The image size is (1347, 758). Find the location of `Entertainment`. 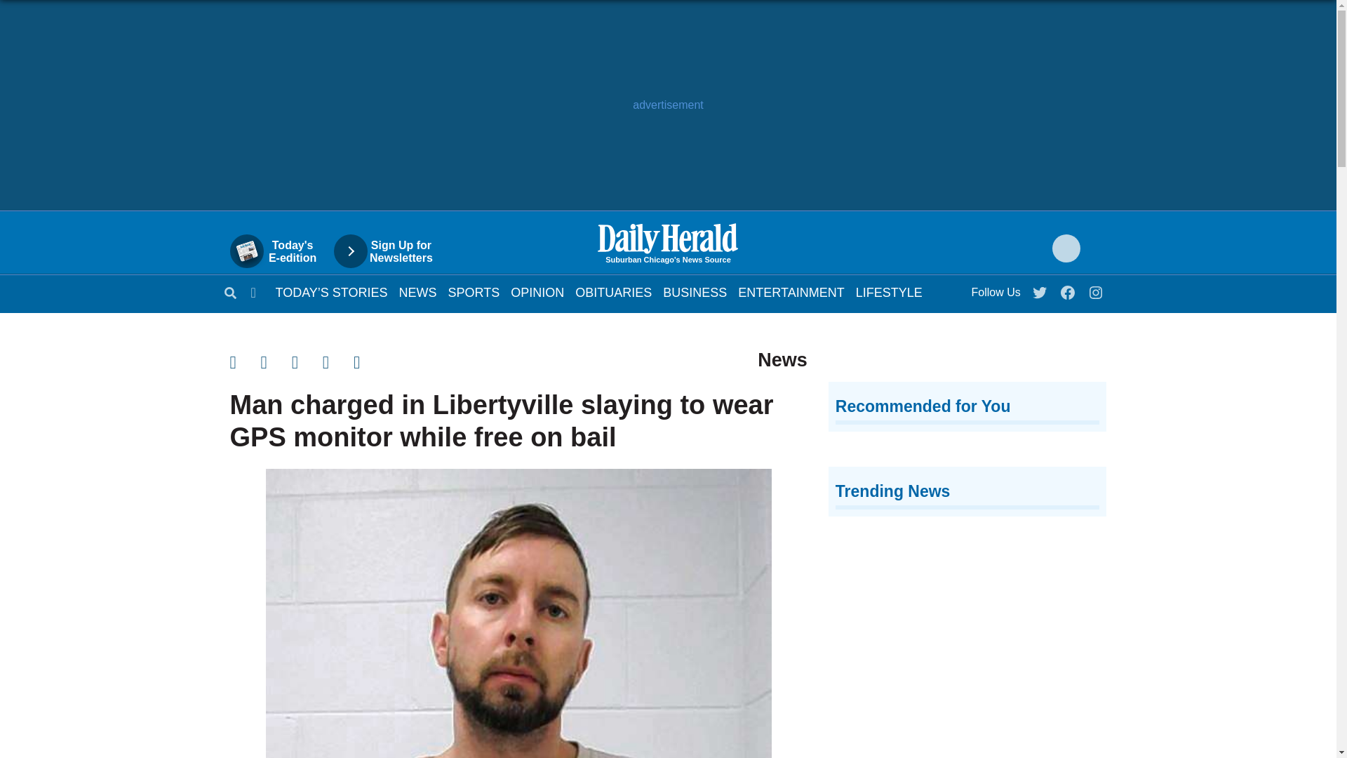

Entertainment is located at coordinates (791, 292).